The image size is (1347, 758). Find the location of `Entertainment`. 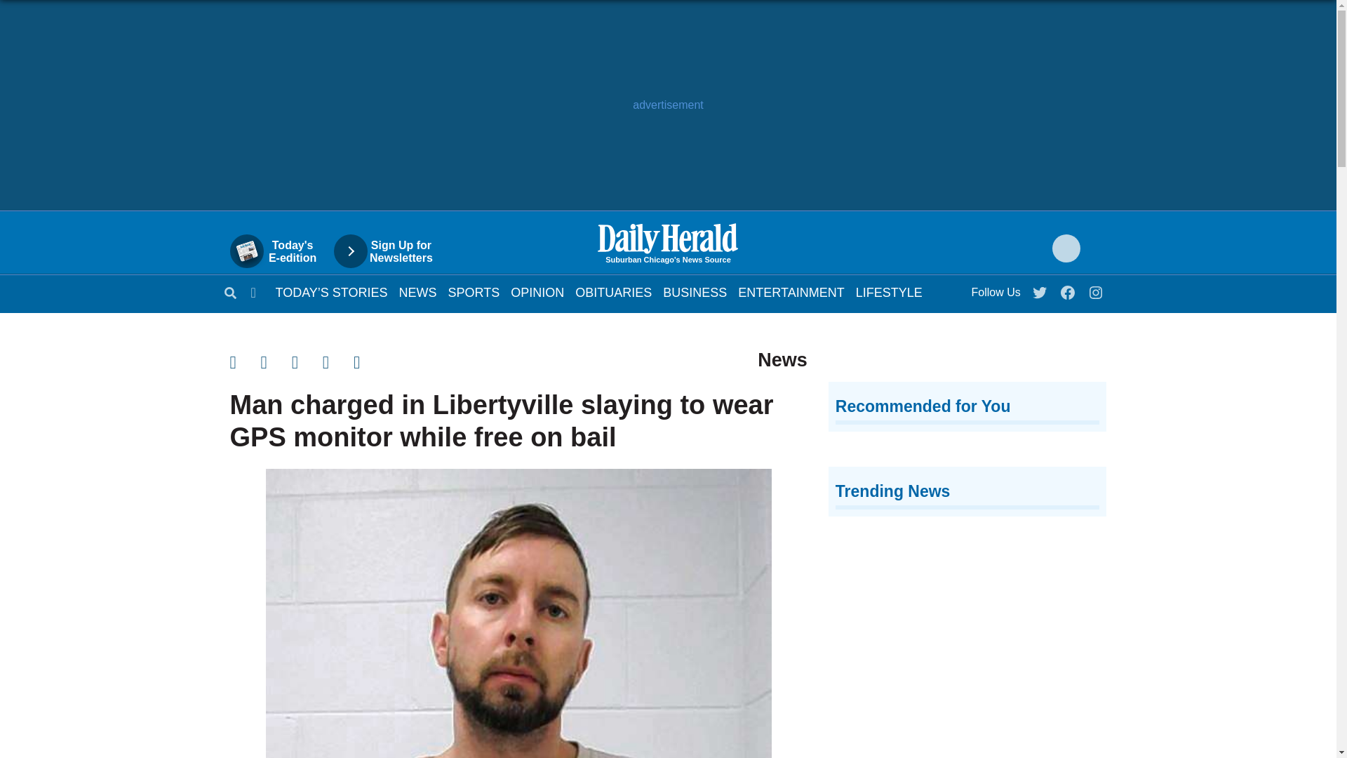

Entertainment is located at coordinates (791, 292).